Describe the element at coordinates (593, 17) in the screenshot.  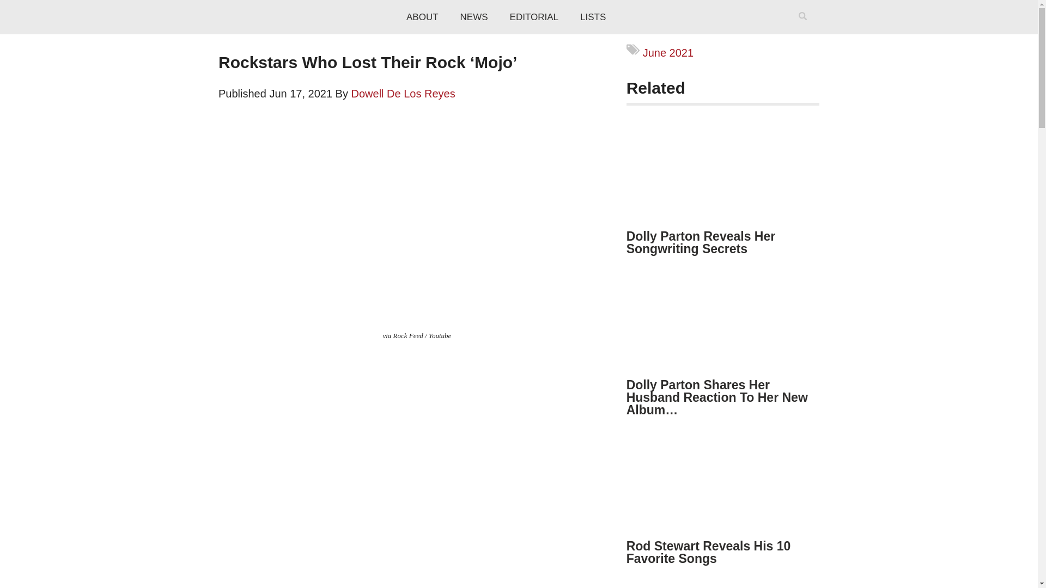
I see `LISTS` at that location.